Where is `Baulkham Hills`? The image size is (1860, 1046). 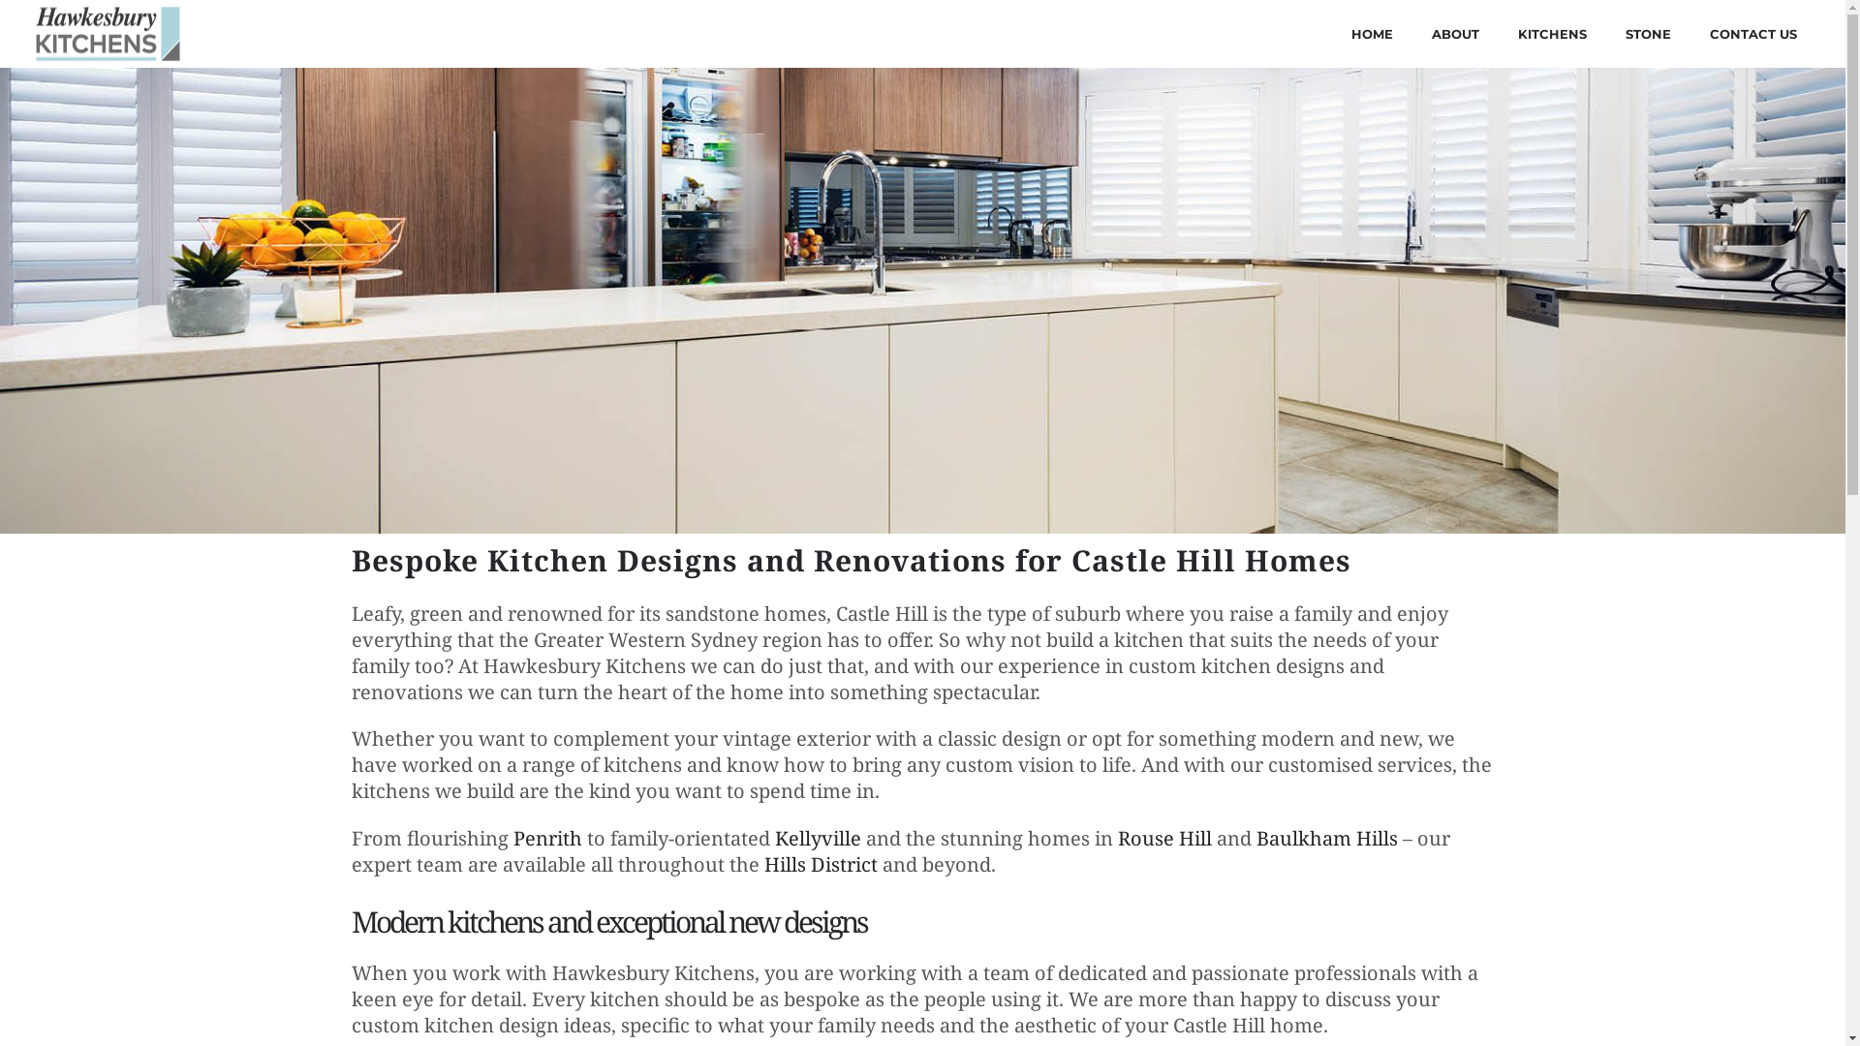 Baulkham Hills is located at coordinates (1326, 839).